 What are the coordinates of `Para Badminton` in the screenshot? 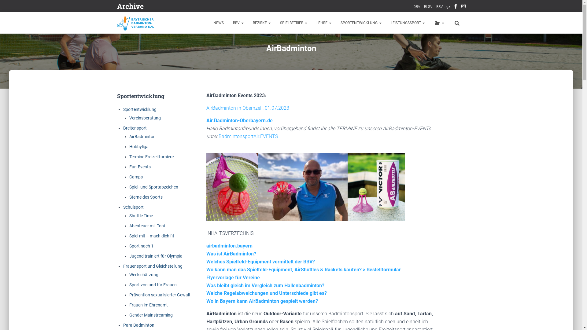 It's located at (138, 325).